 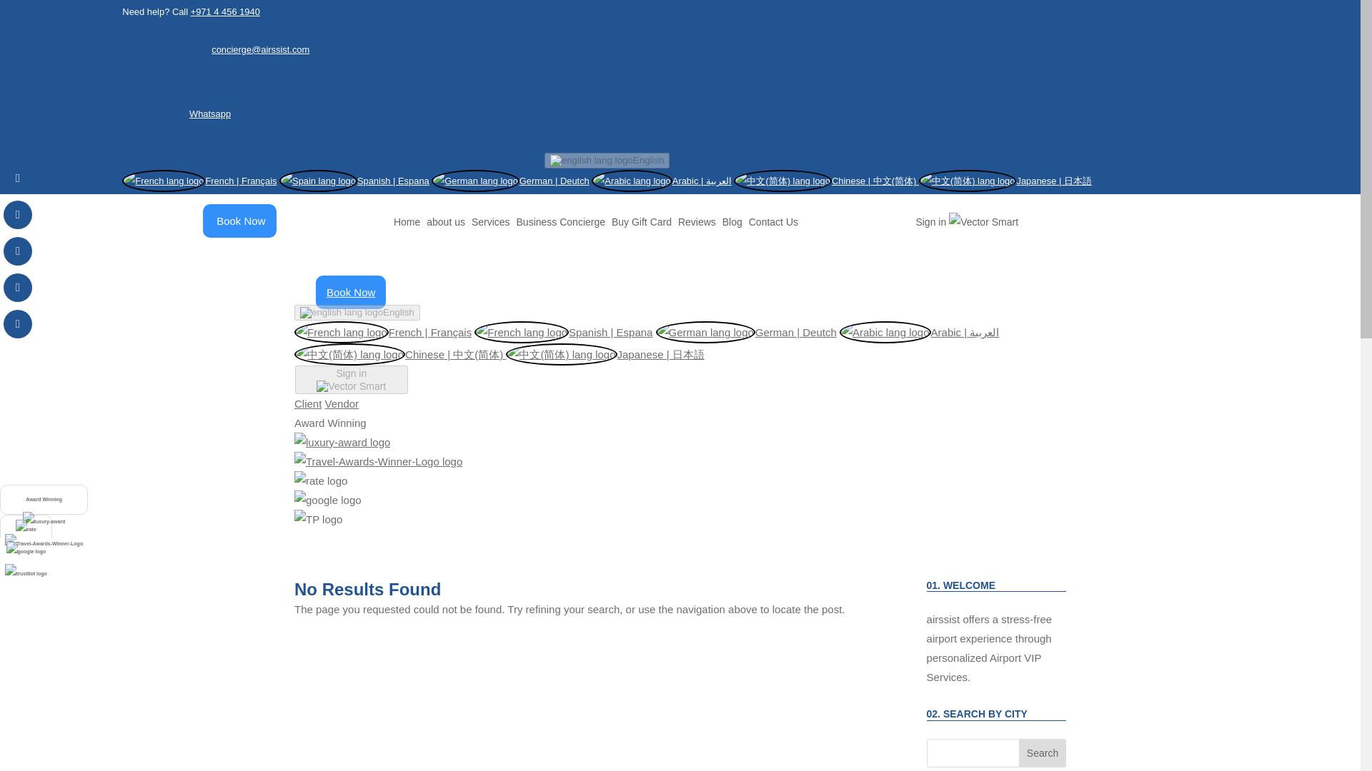 What do you see at coordinates (407, 221) in the screenshot?
I see `Home` at bounding box center [407, 221].